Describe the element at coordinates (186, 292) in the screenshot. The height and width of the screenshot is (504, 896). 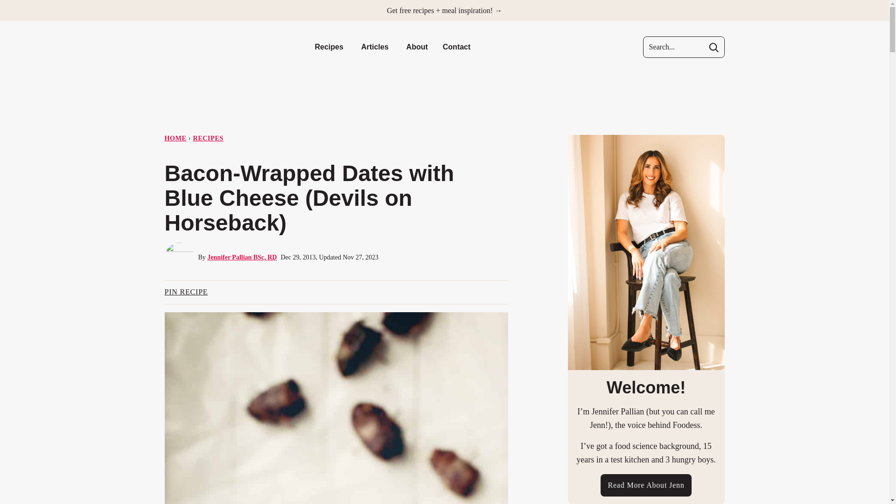
I see `Share on Pinterest` at that location.